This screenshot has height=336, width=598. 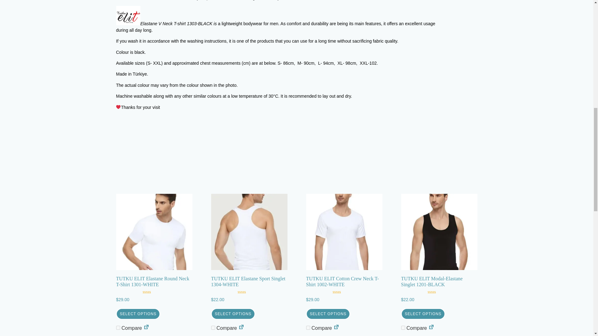 What do you see at coordinates (213, 327) in the screenshot?
I see `on` at bounding box center [213, 327].